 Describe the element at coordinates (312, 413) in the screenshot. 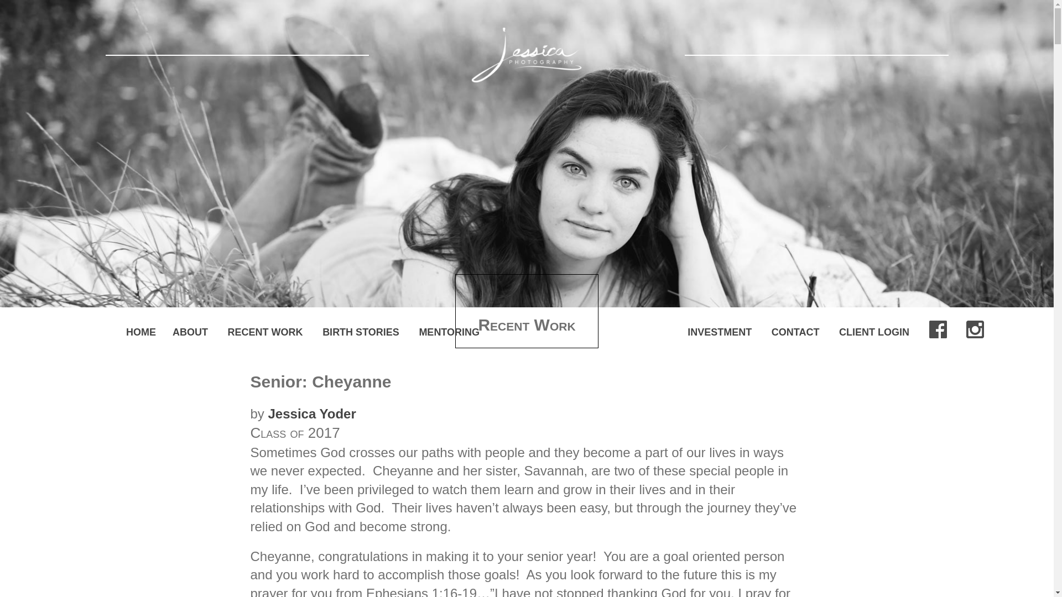

I see `View all posts by Jessica Yoder` at that location.